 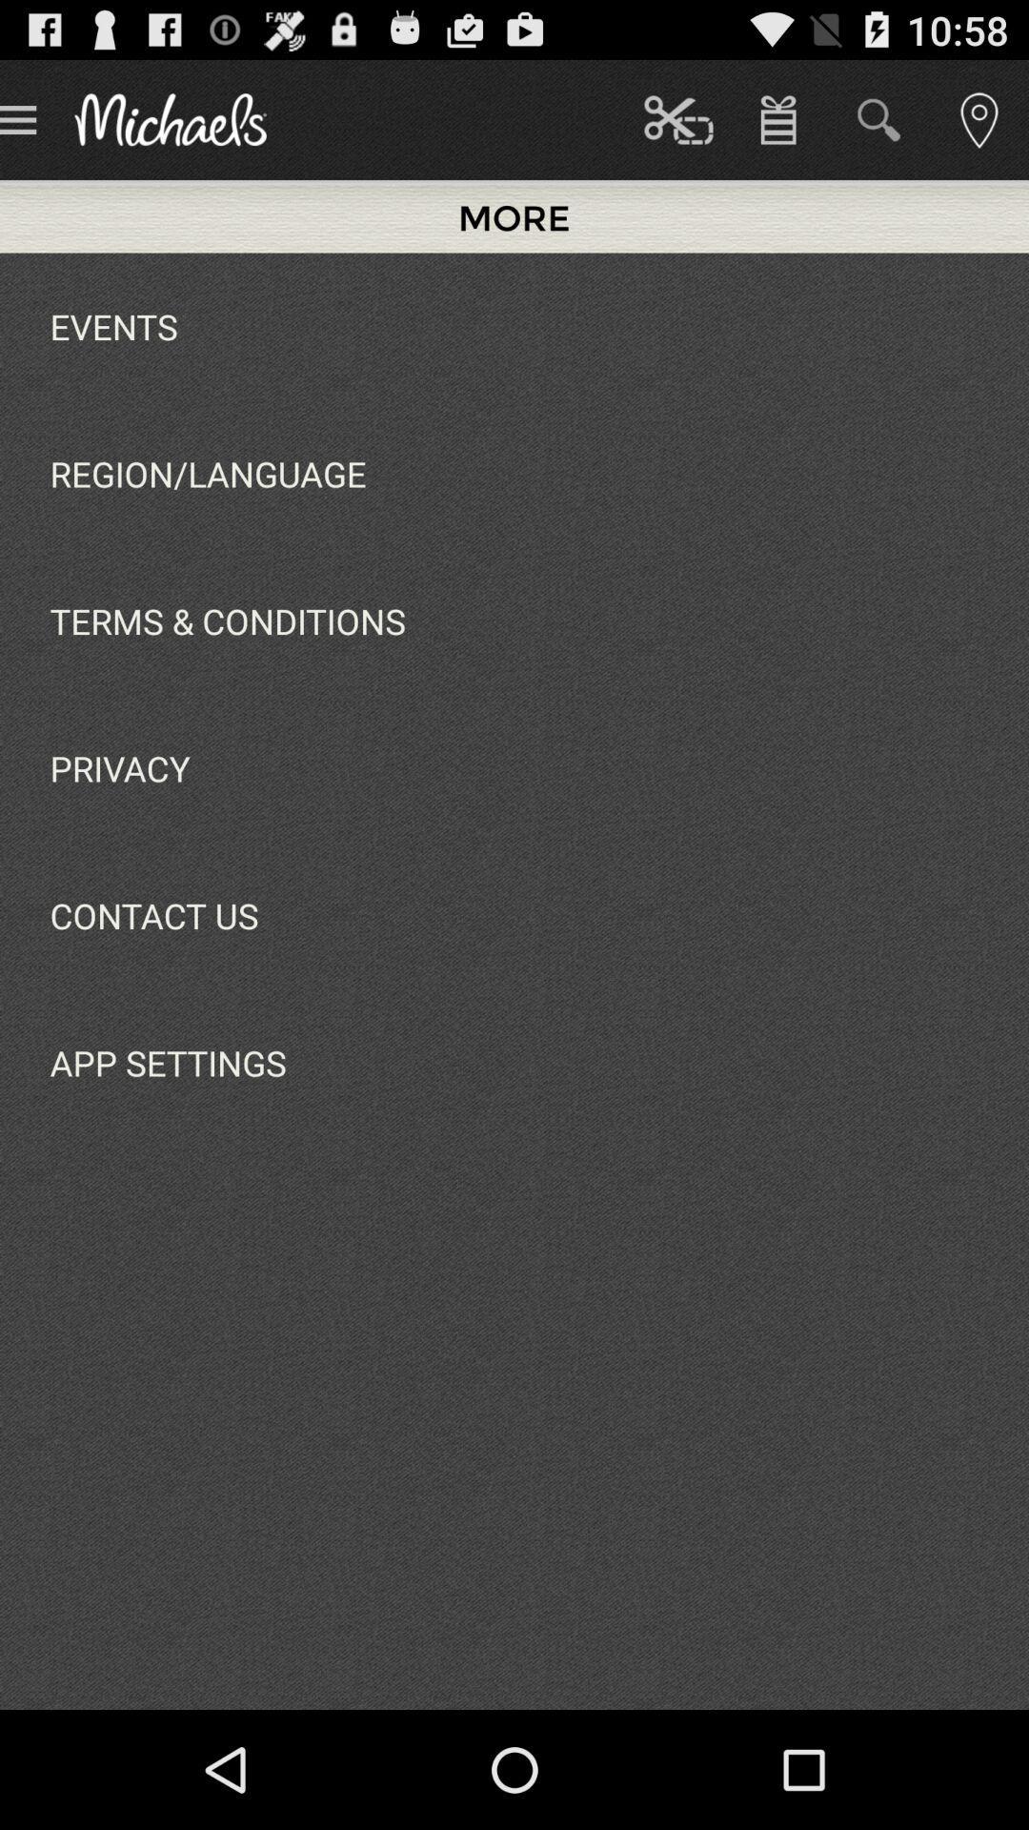 What do you see at coordinates (227, 620) in the screenshot?
I see `turn off terms & conditions app` at bounding box center [227, 620].